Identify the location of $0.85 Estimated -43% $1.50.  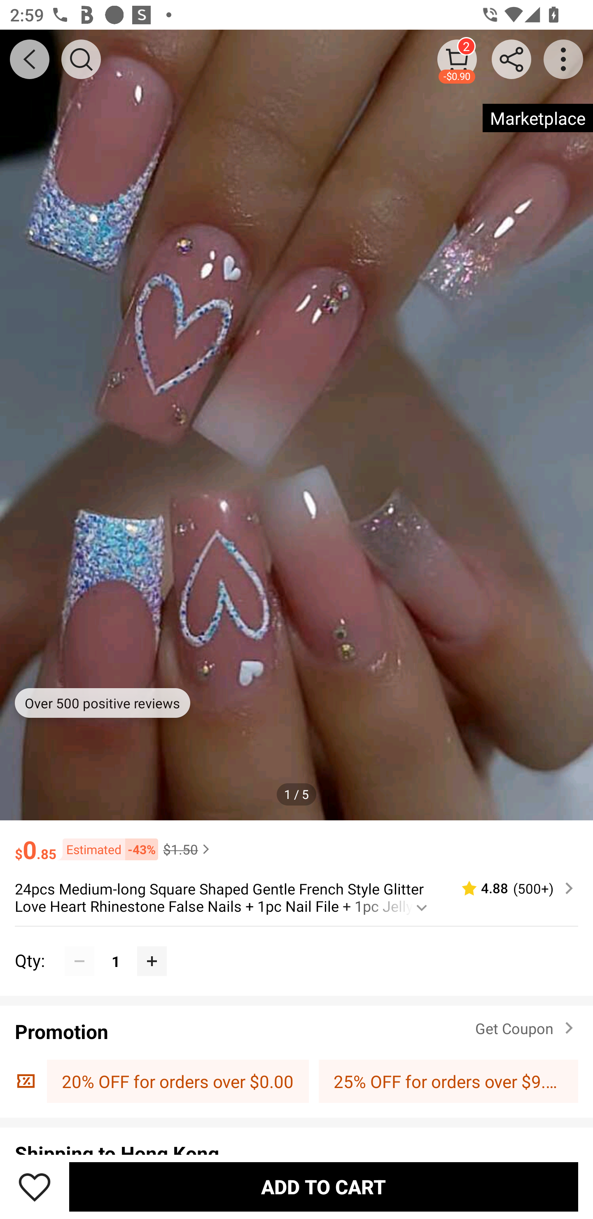
(296, 843).